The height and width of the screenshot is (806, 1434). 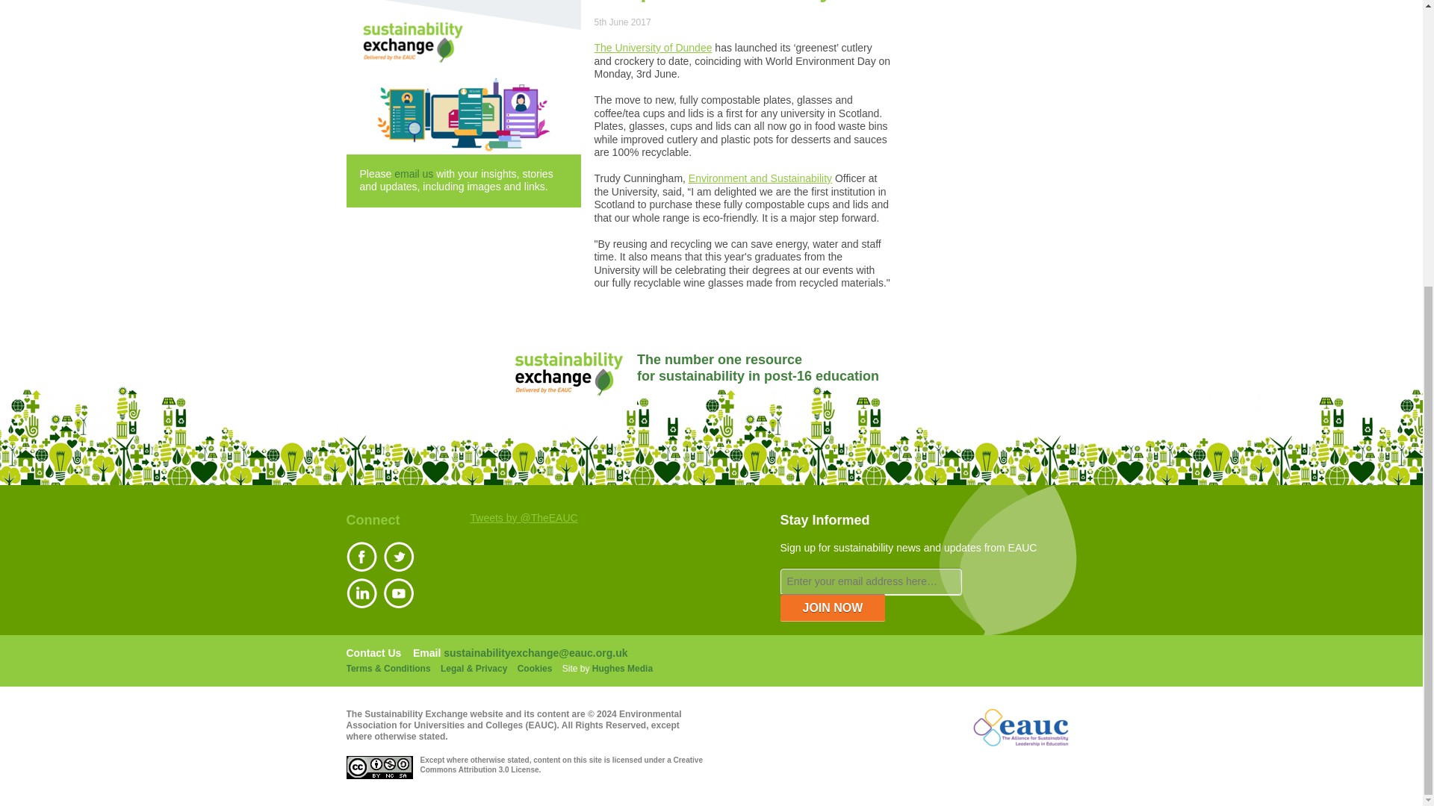 I want to click on Join now, so click(x=832, y=607).